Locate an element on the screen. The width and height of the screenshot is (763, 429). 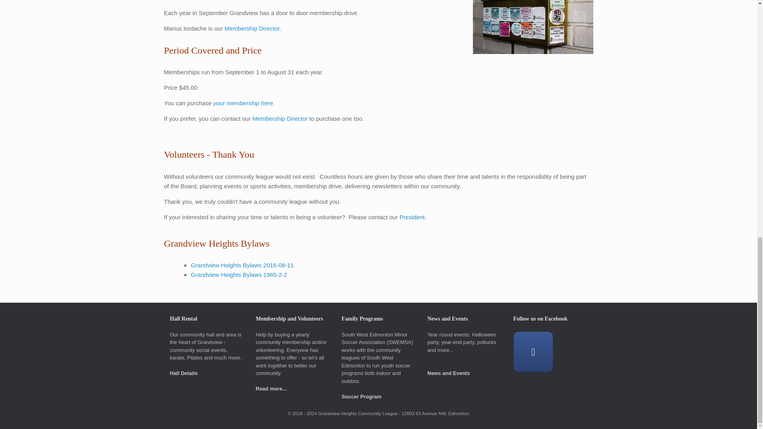
Soccer Program is located at coordinates (362, 396).